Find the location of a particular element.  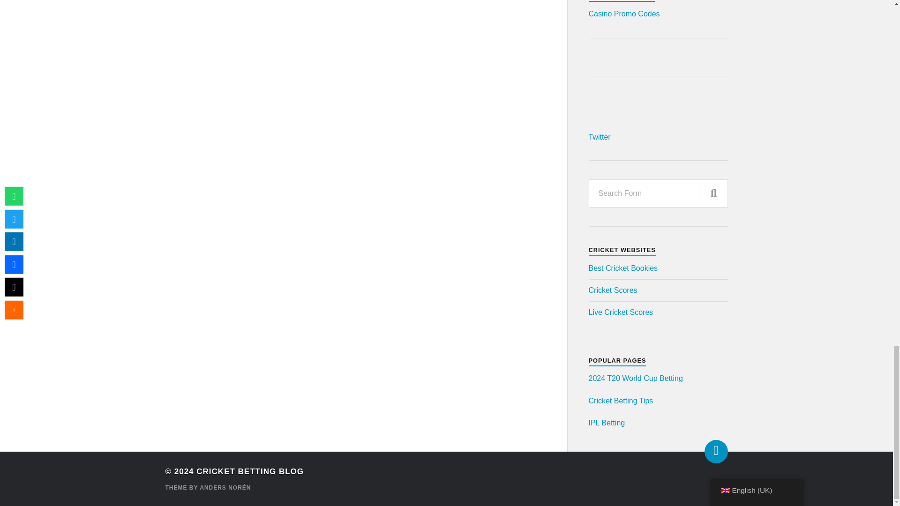

All you need to know about betting on 2024 IPL is located at coordinates (607, 423).